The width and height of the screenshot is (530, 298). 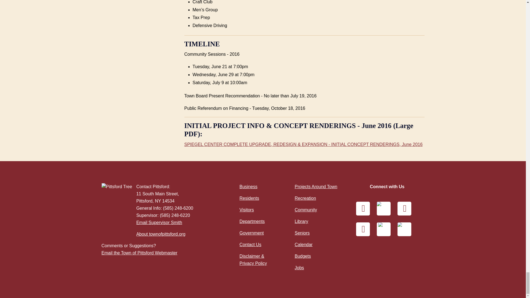 What do you see at coordinates (363, 209) in the screenshot?
I see `Link to our Facebook Account` at bounding box center [363, 209].